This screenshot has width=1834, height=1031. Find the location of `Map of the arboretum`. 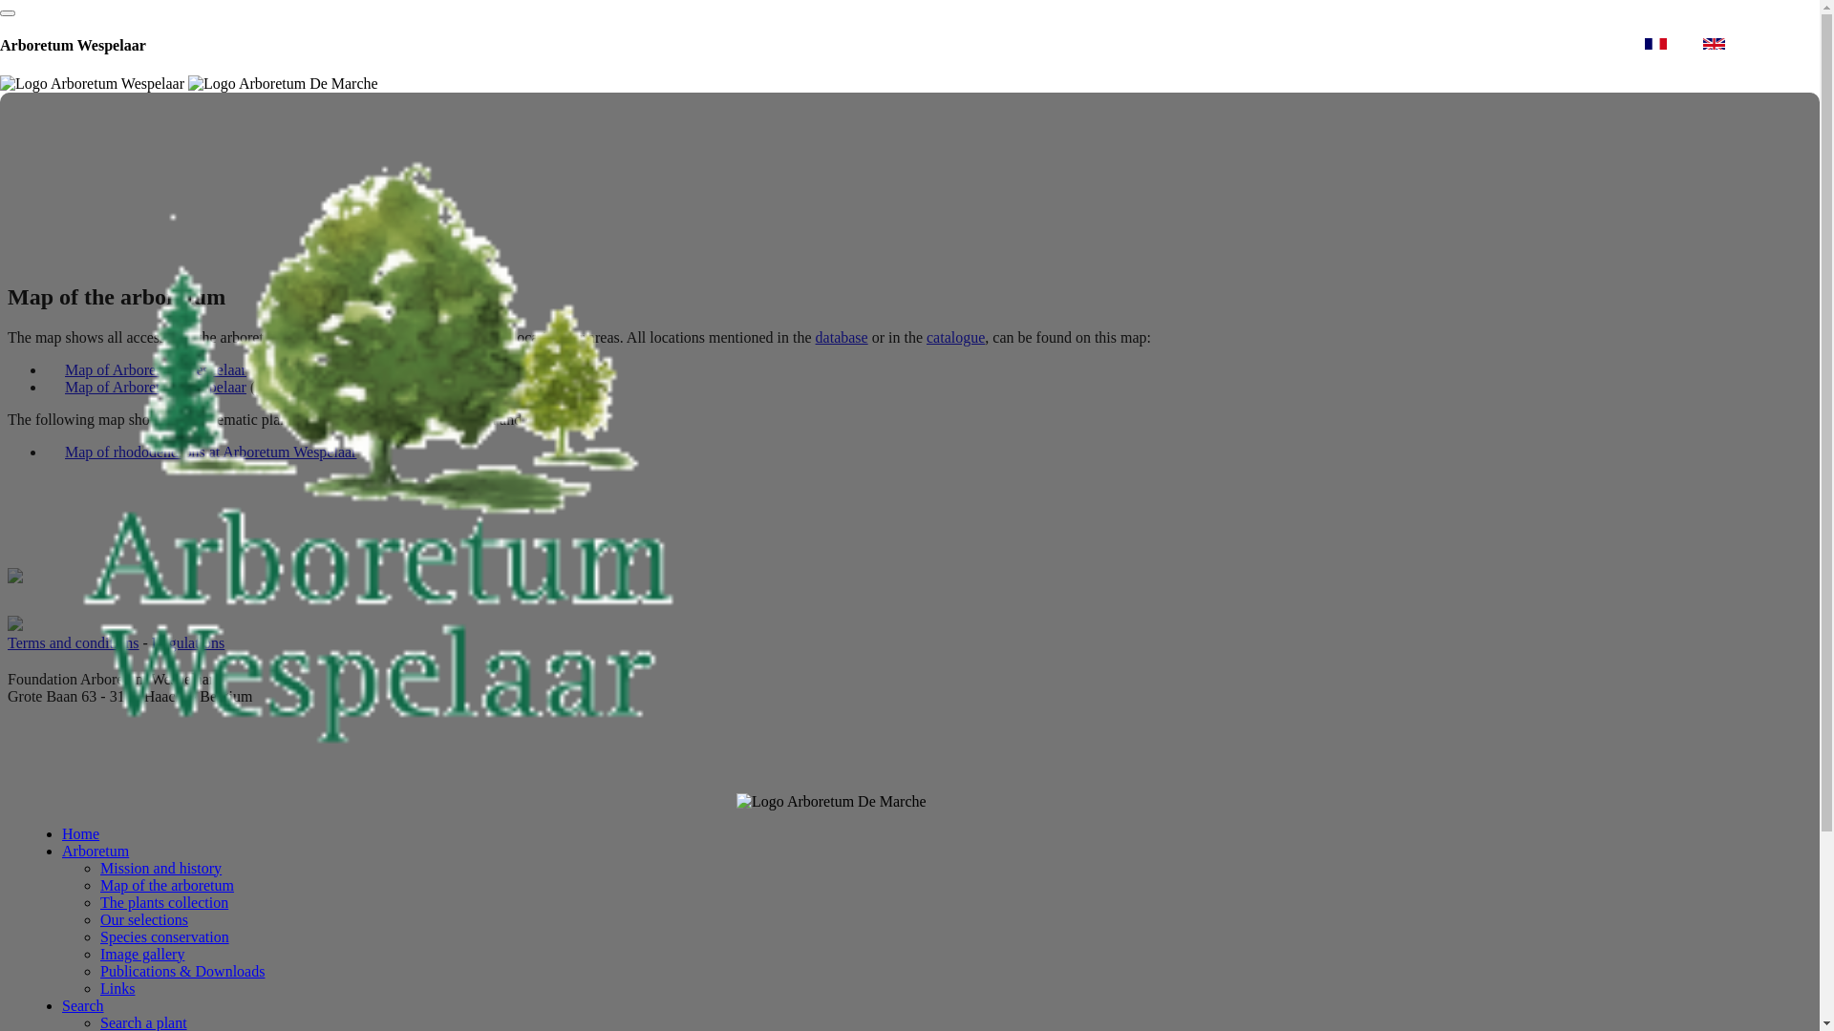

Map of the arboretum is located at coordinates (166, 886).